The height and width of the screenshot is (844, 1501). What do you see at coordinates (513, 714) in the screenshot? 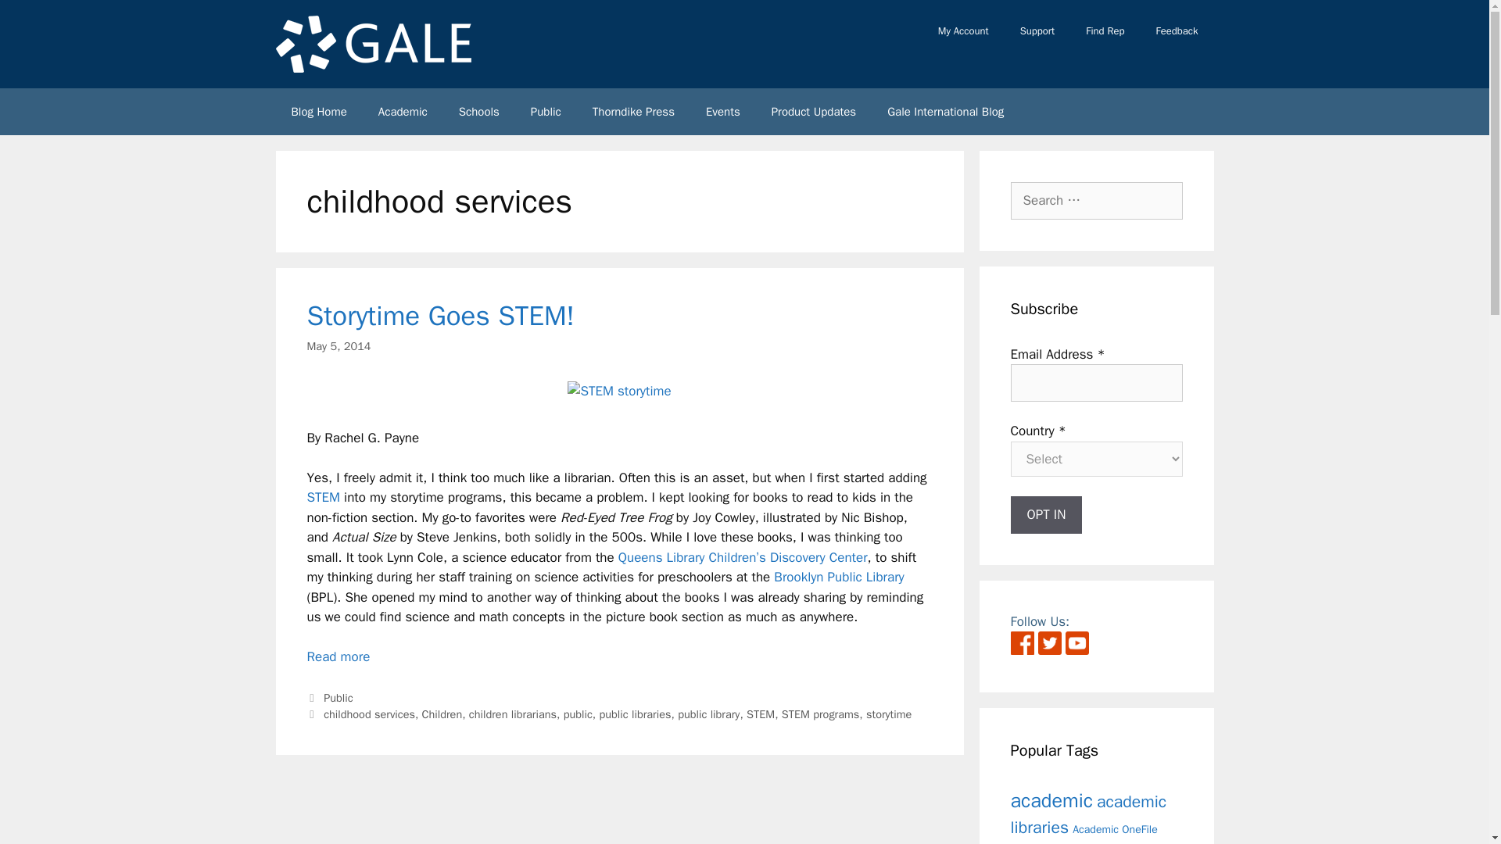
I see `children librarians` at bounding box center [513, 714].